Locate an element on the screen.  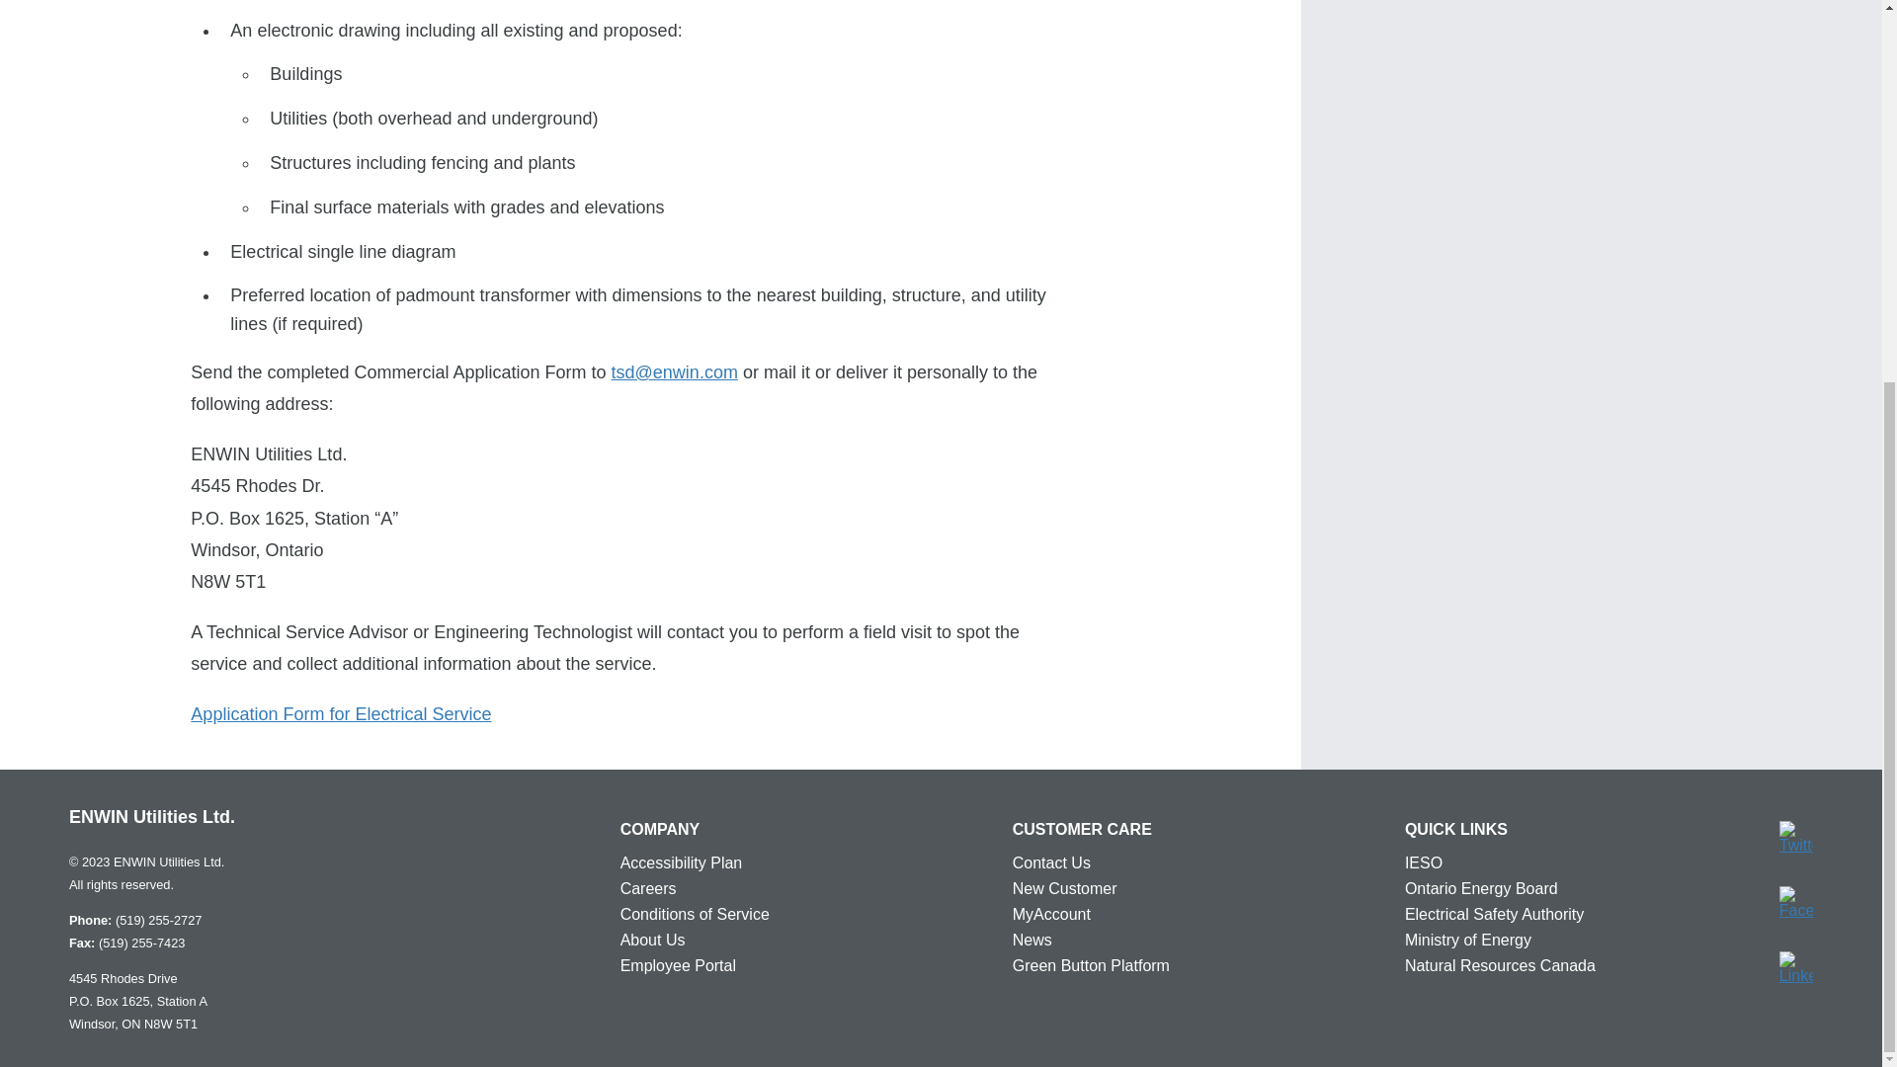
Facebook is located at coordinates (1796, 903).